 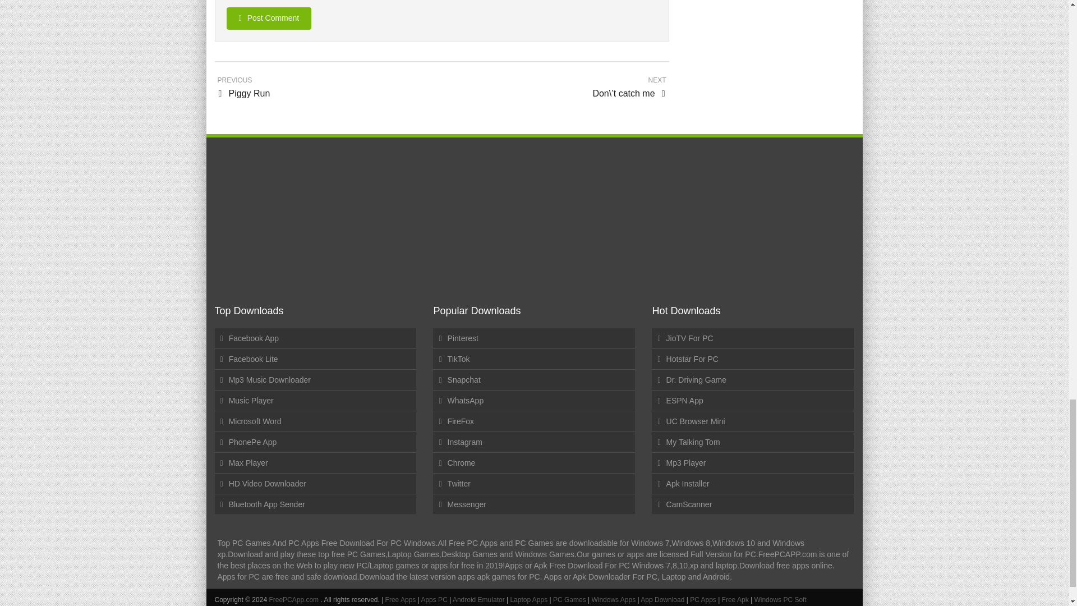 What do you see at coordinates (293, 599) in the screenshot?
I see `FreePCApp.com` at bounding box center [293, 599].